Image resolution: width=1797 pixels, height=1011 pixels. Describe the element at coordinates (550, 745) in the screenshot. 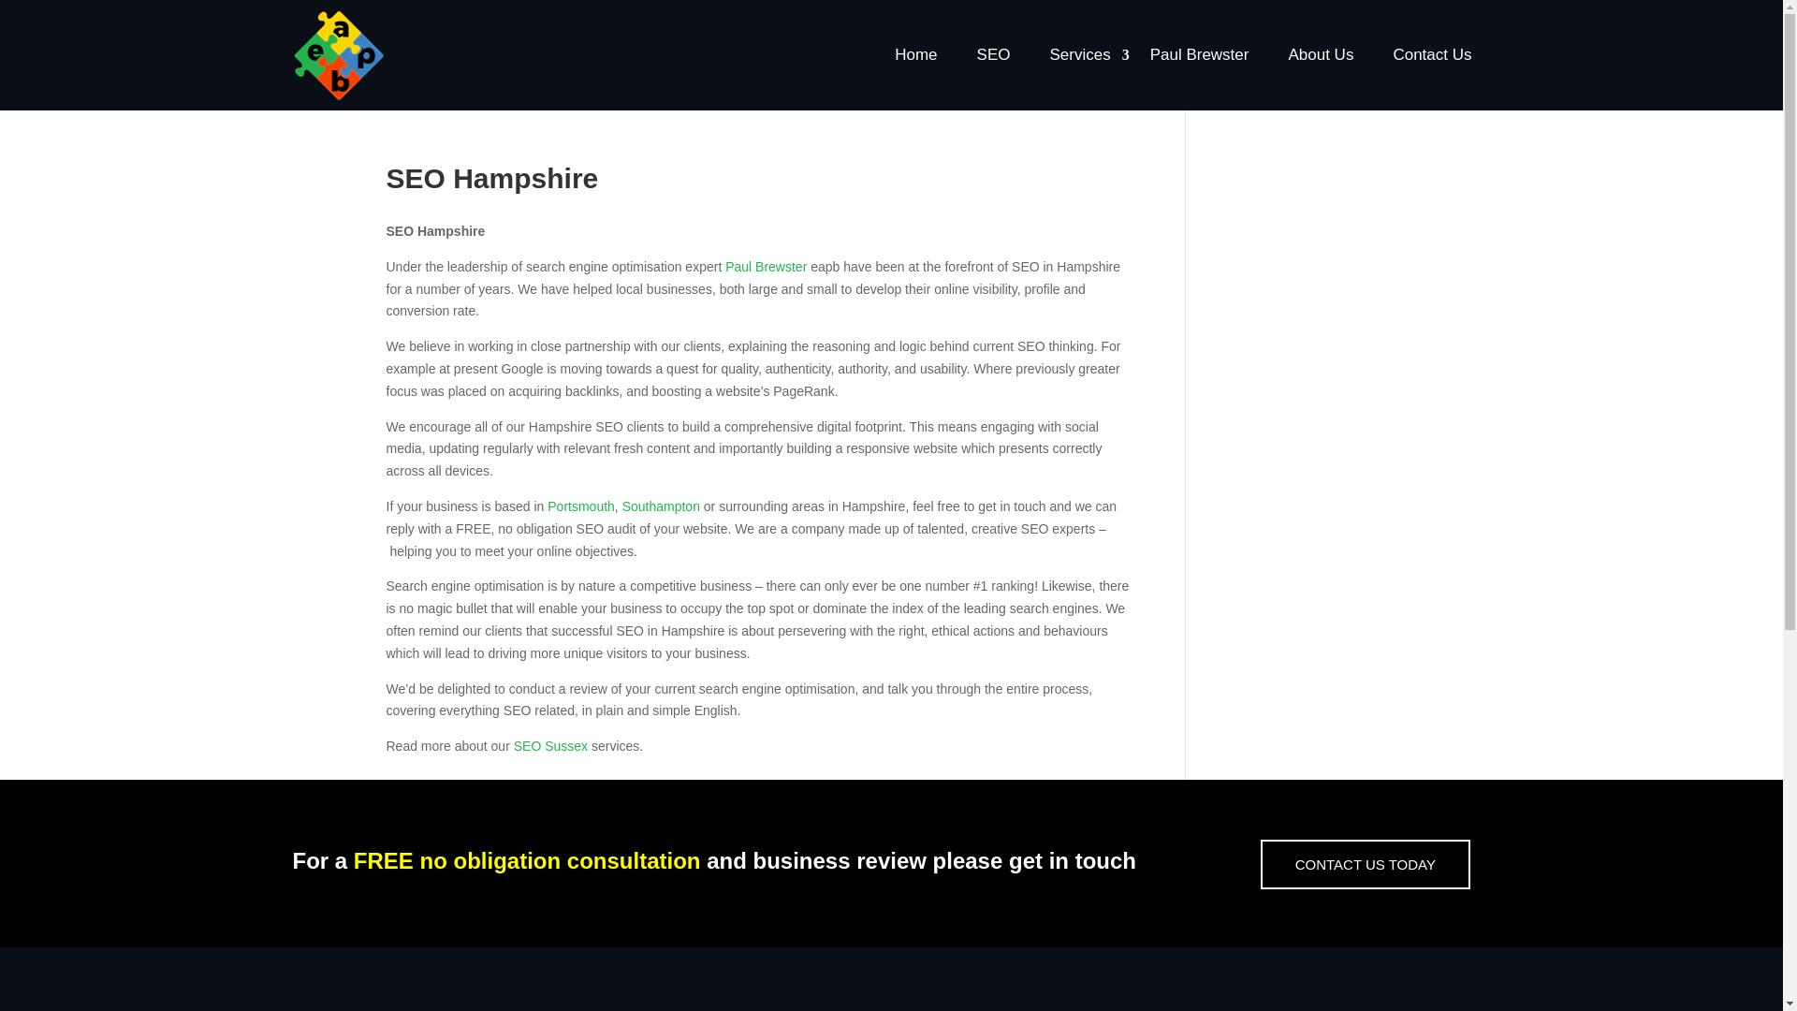

I see `SEO Sussex` at that location.